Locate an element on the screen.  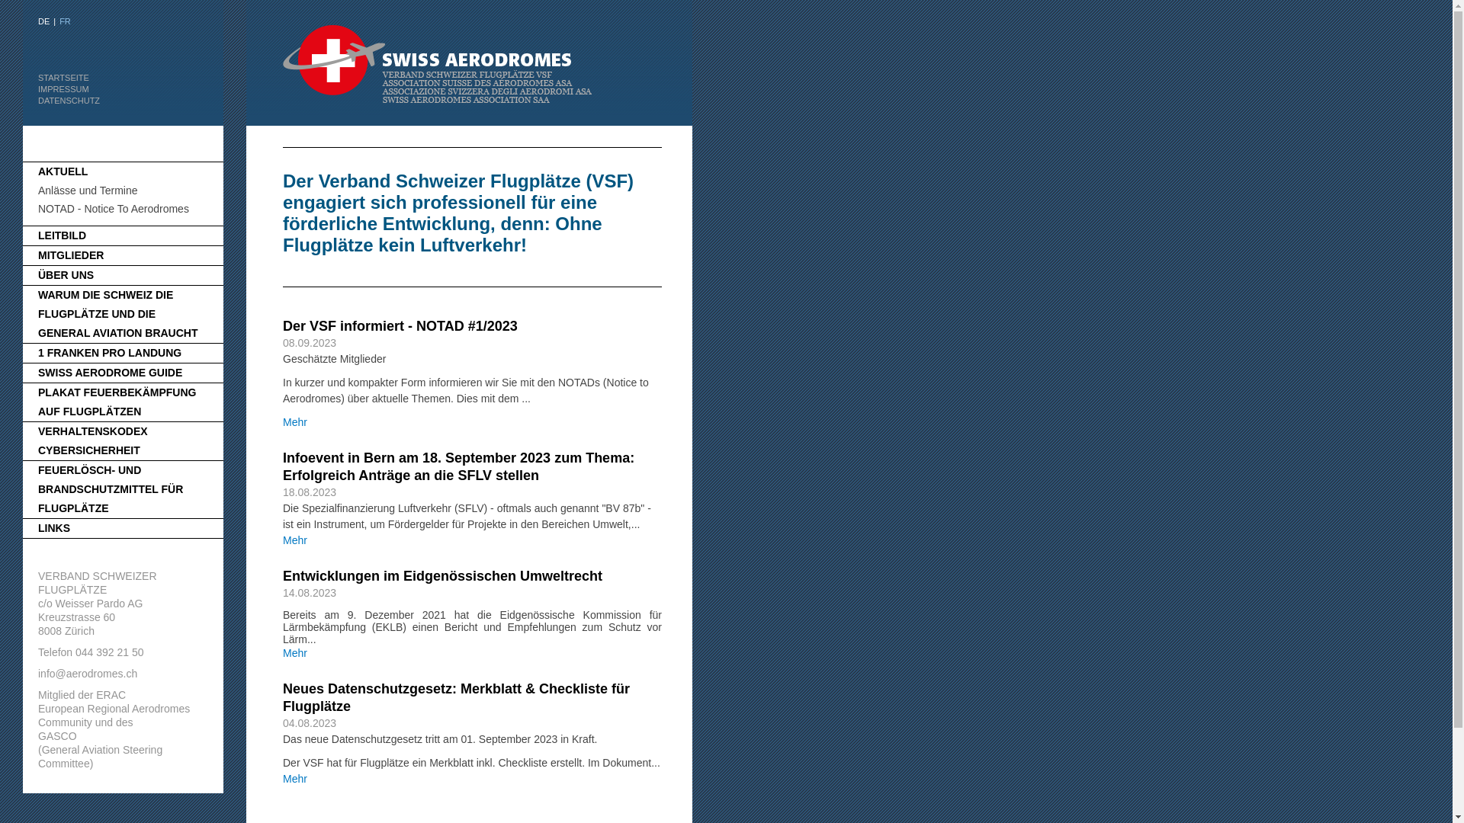
Mehr is located at coordinates (295, 540).